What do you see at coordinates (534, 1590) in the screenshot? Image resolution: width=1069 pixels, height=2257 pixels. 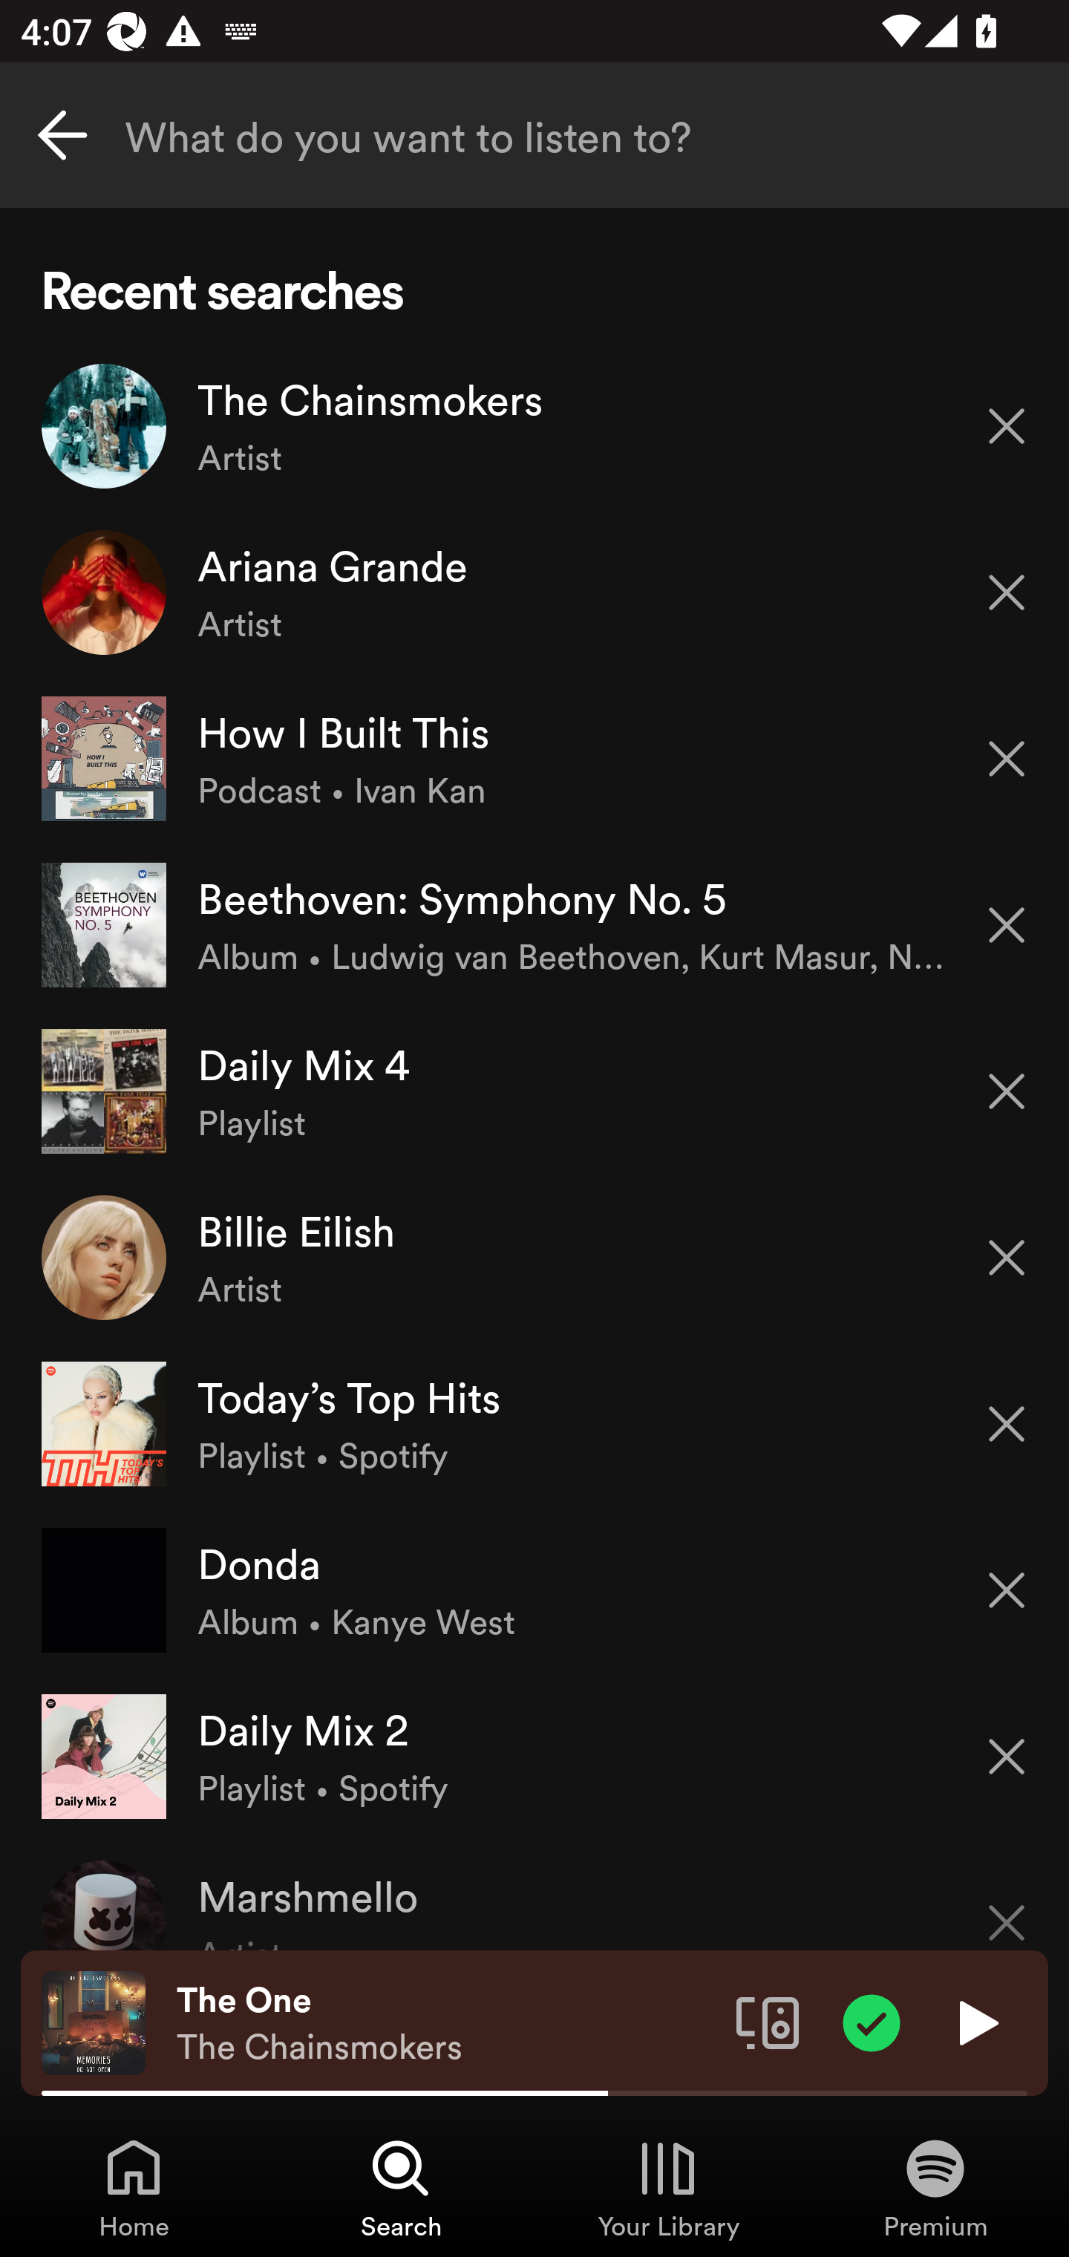 I see `Donda Album • Kanye West Remove` at bounding box center [534, 1590].